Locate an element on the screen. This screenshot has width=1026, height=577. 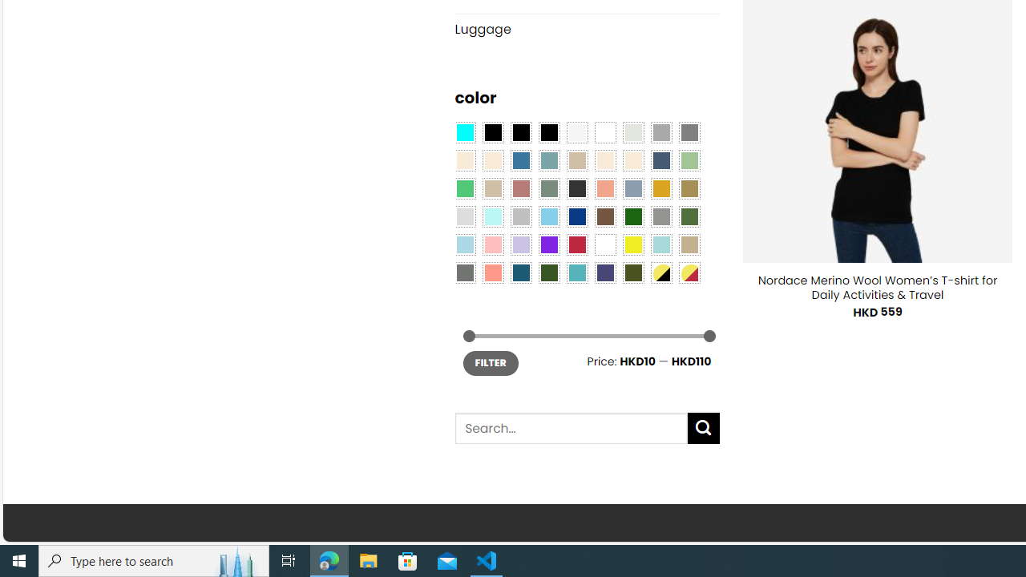
Pink is located at coordinates (492, 244).